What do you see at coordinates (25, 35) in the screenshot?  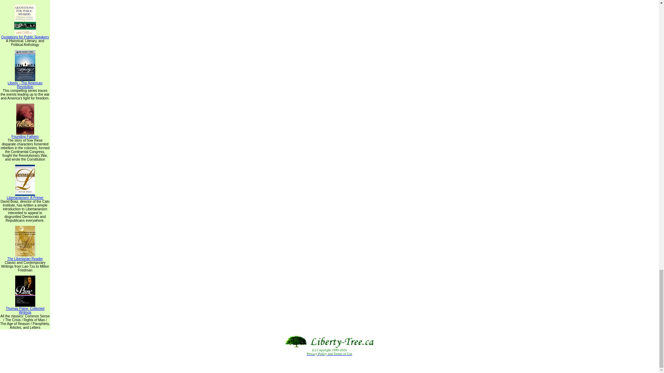 I see `Quotations for Public Speakers` at bounding box center [25, 35].